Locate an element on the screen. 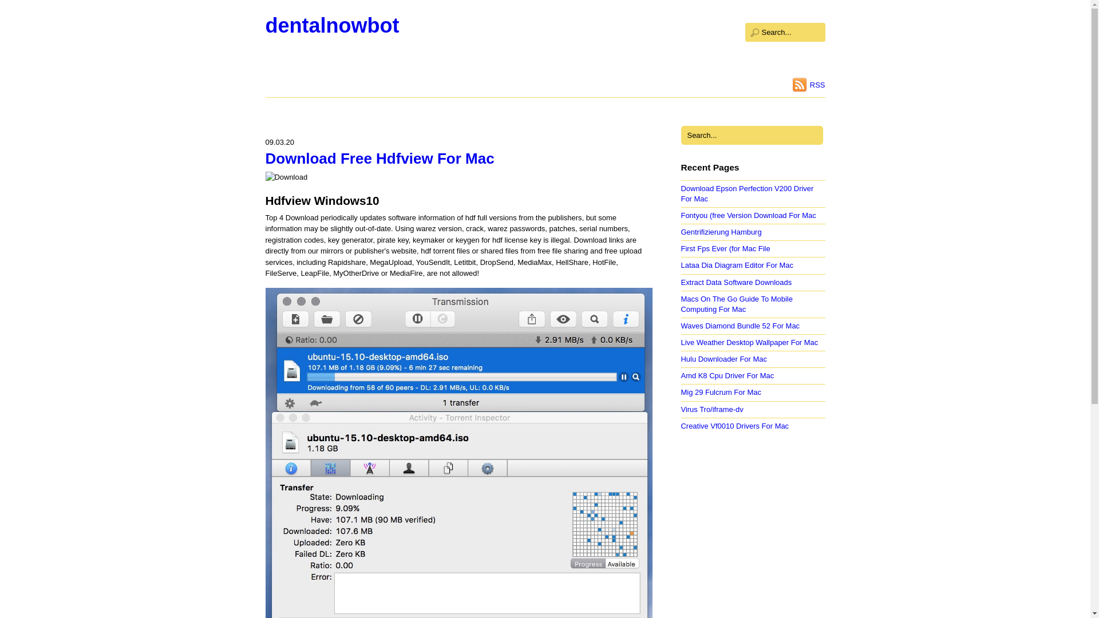  Live Weather Desktop Wallpaper For Mac is located at coordinates (750, 342).